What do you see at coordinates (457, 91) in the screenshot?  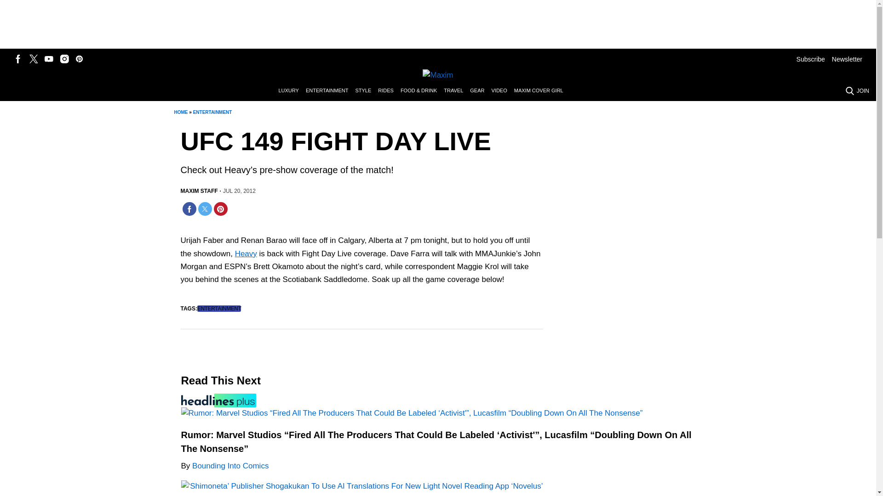 I see `TRAVEL` at bounding box center [457, 91].